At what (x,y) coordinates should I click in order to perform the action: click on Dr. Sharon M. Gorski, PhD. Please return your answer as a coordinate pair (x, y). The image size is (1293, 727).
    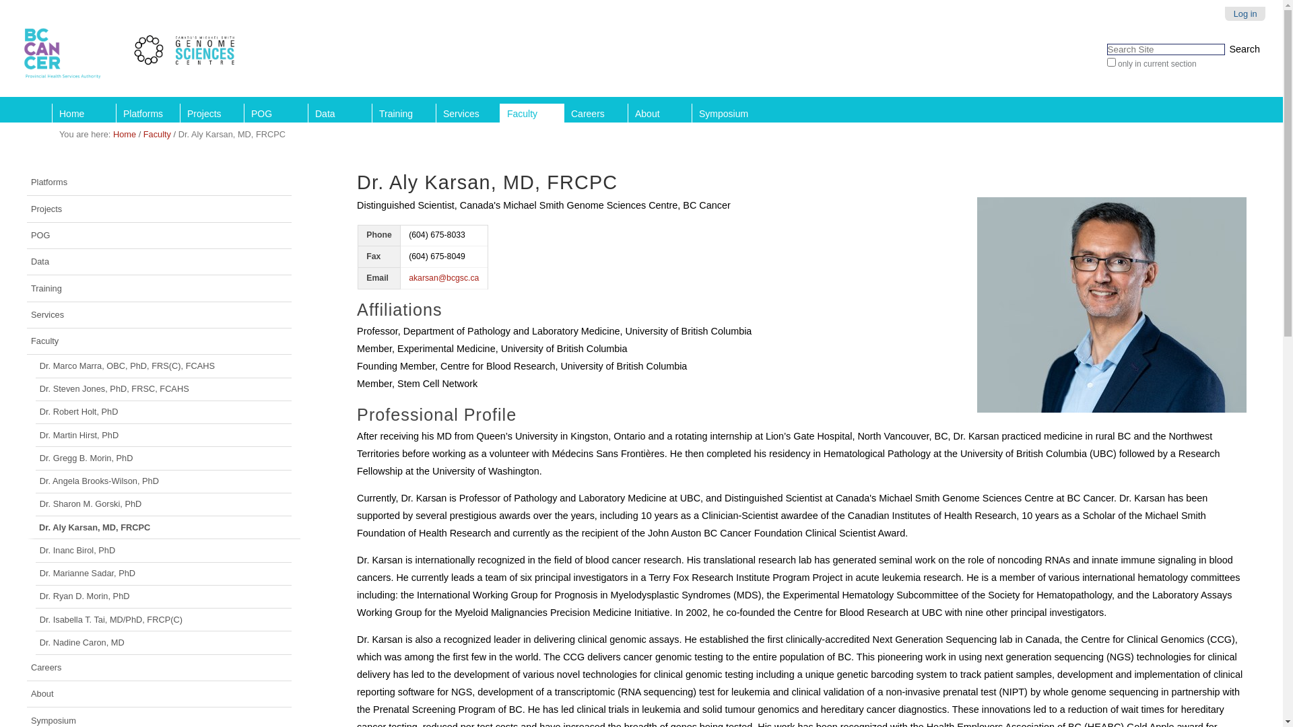
    Looking at the image, I should click on (164, 505).